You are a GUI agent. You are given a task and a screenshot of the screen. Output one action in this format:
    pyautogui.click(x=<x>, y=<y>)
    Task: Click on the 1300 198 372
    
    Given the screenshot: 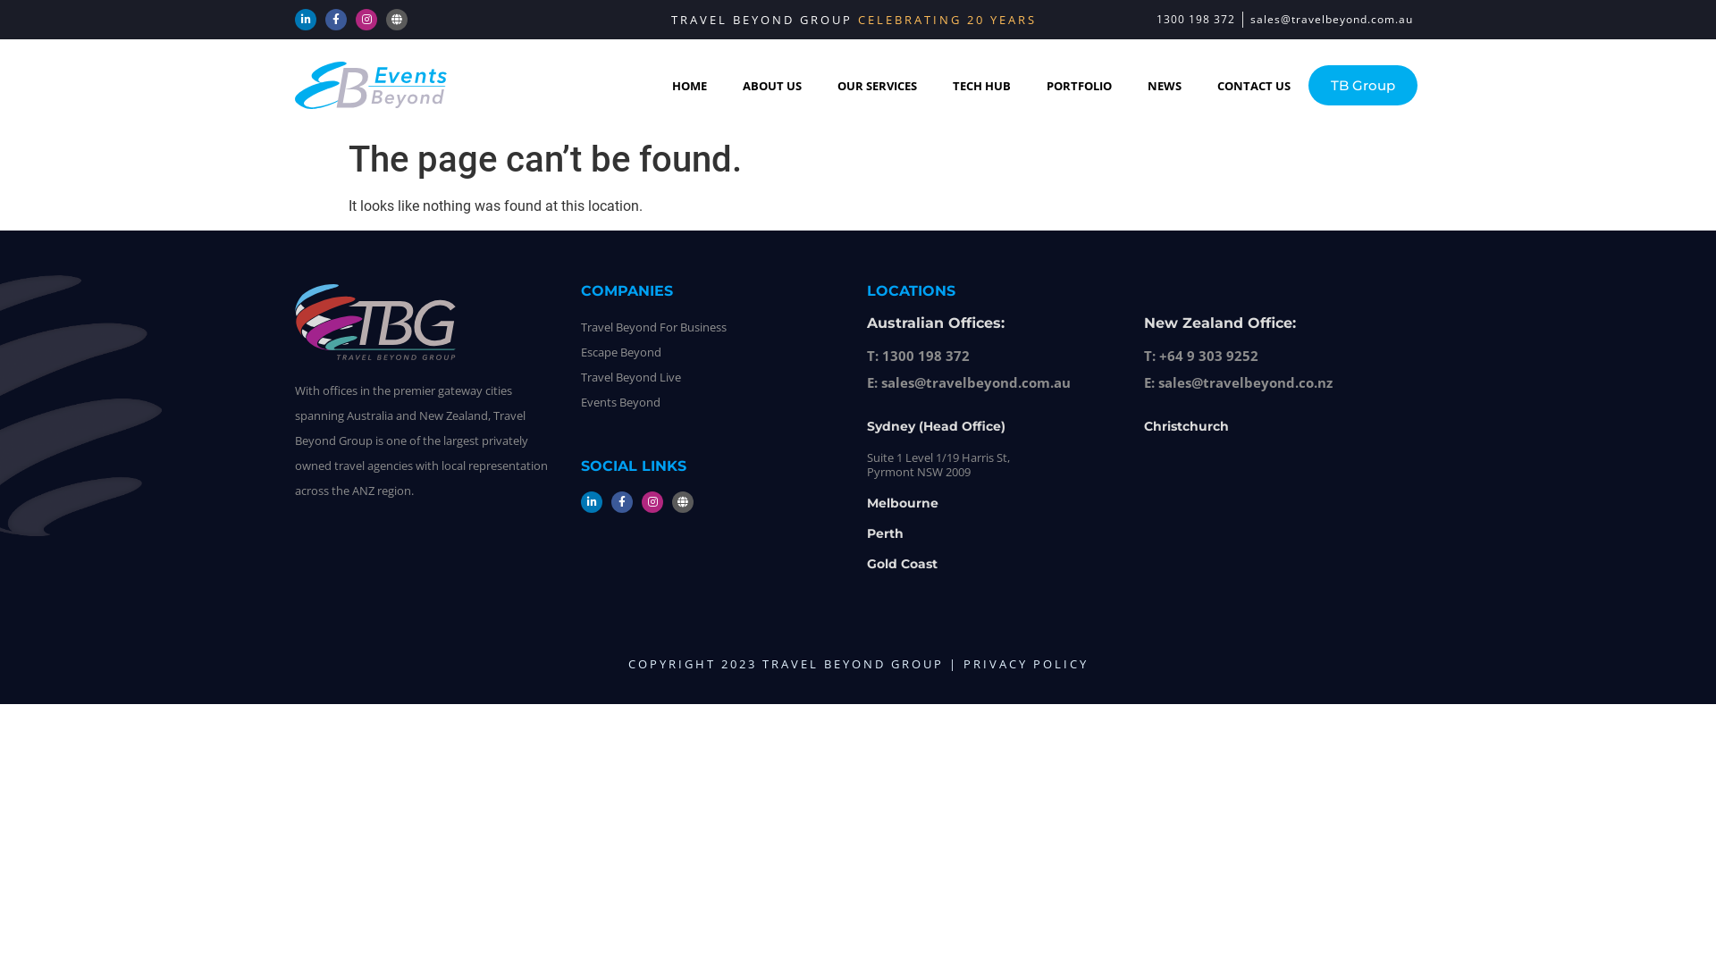 What is the action you would take?
    pyautogui.click(x=1196, y=20)
    